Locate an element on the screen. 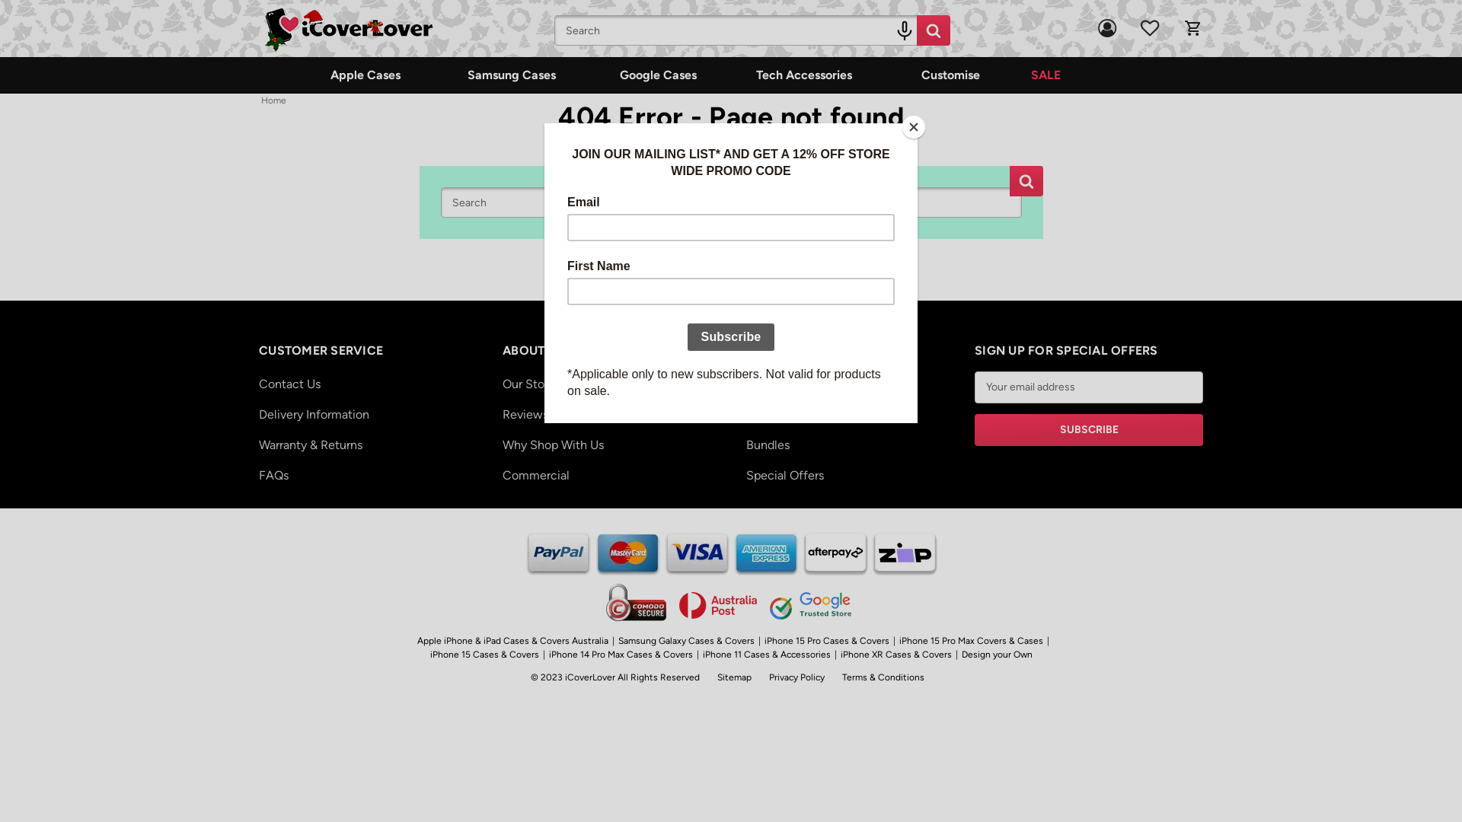  Bundles is located at coordinates (853, 444).